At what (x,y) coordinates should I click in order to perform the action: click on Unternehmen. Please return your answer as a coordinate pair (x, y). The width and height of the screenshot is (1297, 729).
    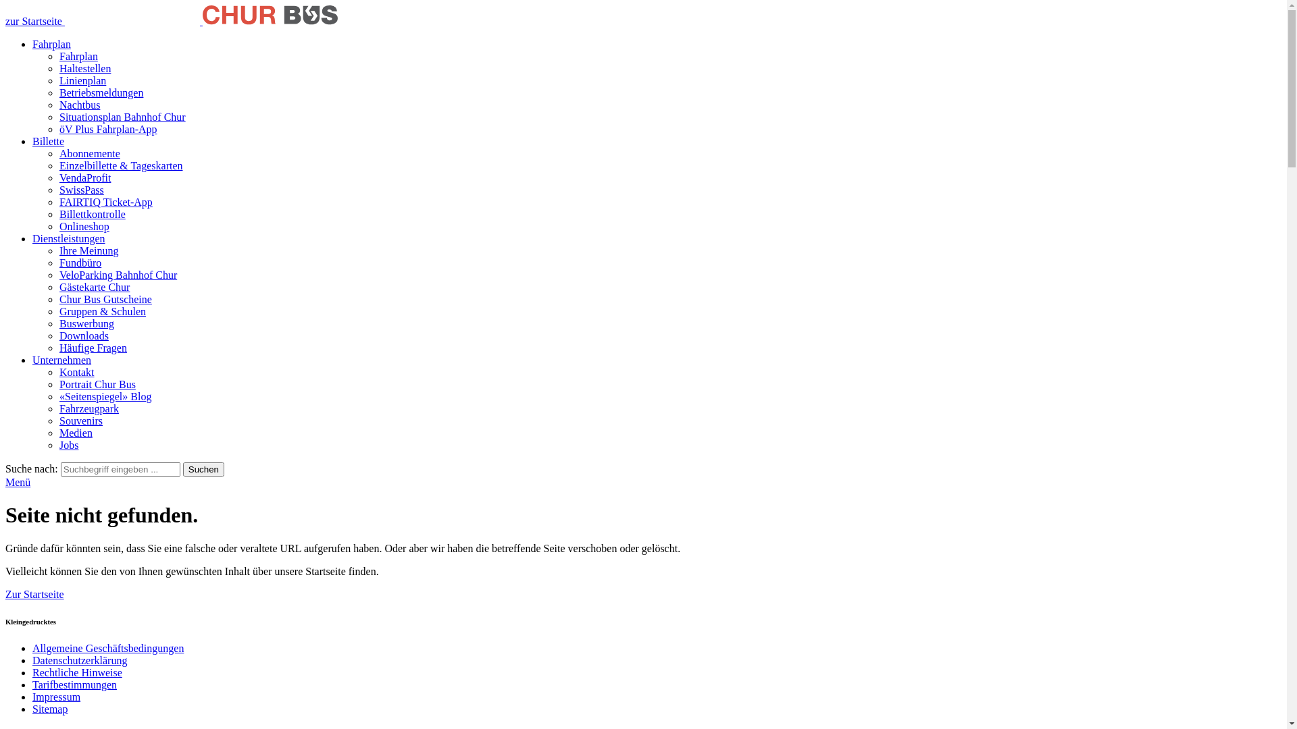
    Looking at the image, I should click on (62, 360).